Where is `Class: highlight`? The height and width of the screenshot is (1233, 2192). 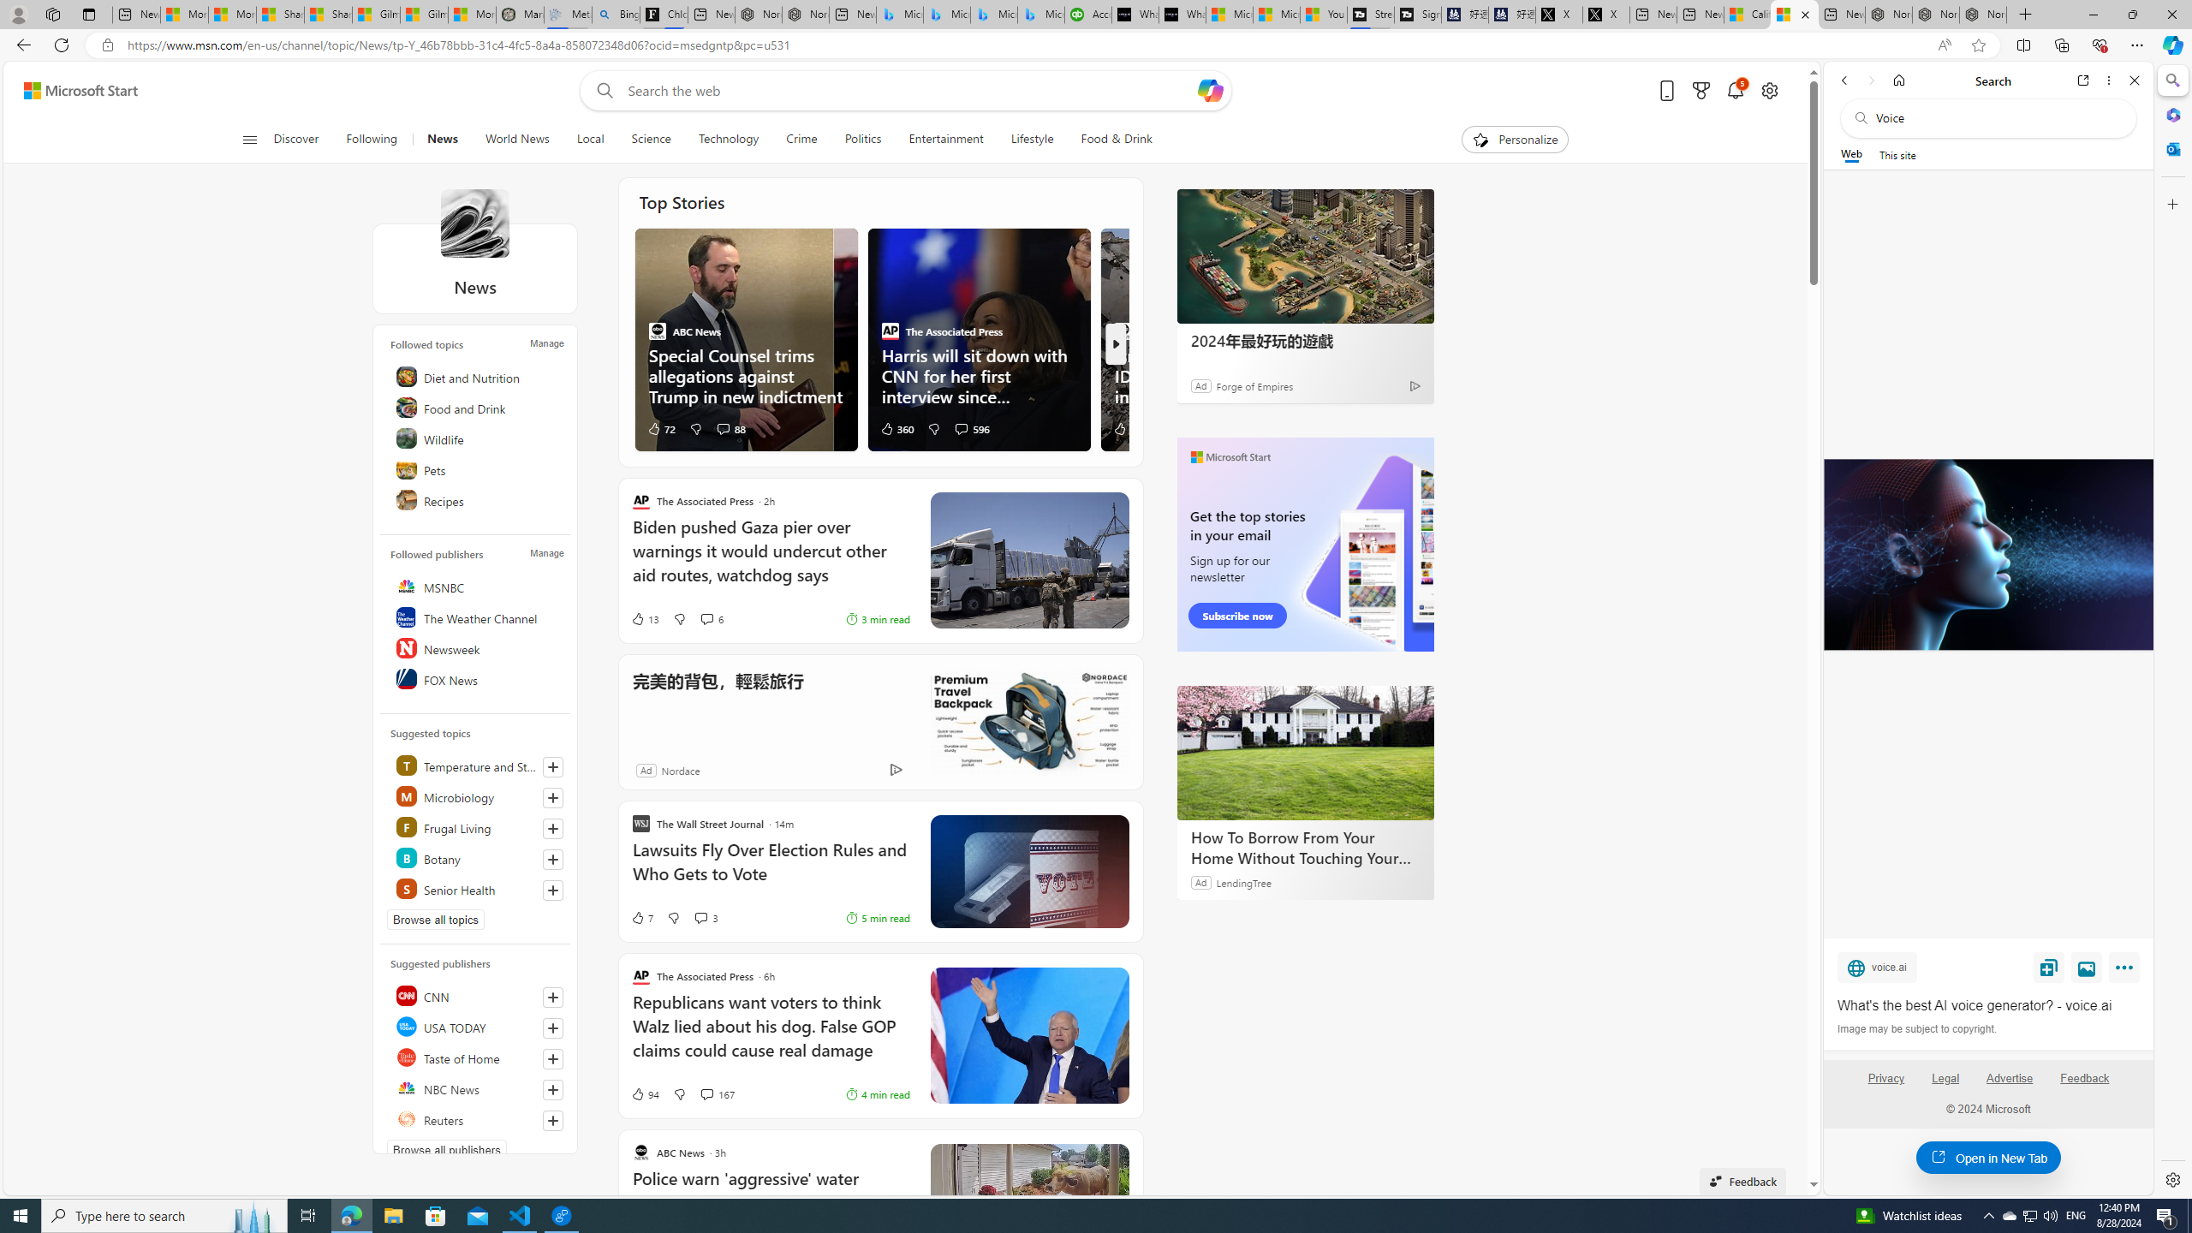 Class: highlight is located at coordinates (478, 889).